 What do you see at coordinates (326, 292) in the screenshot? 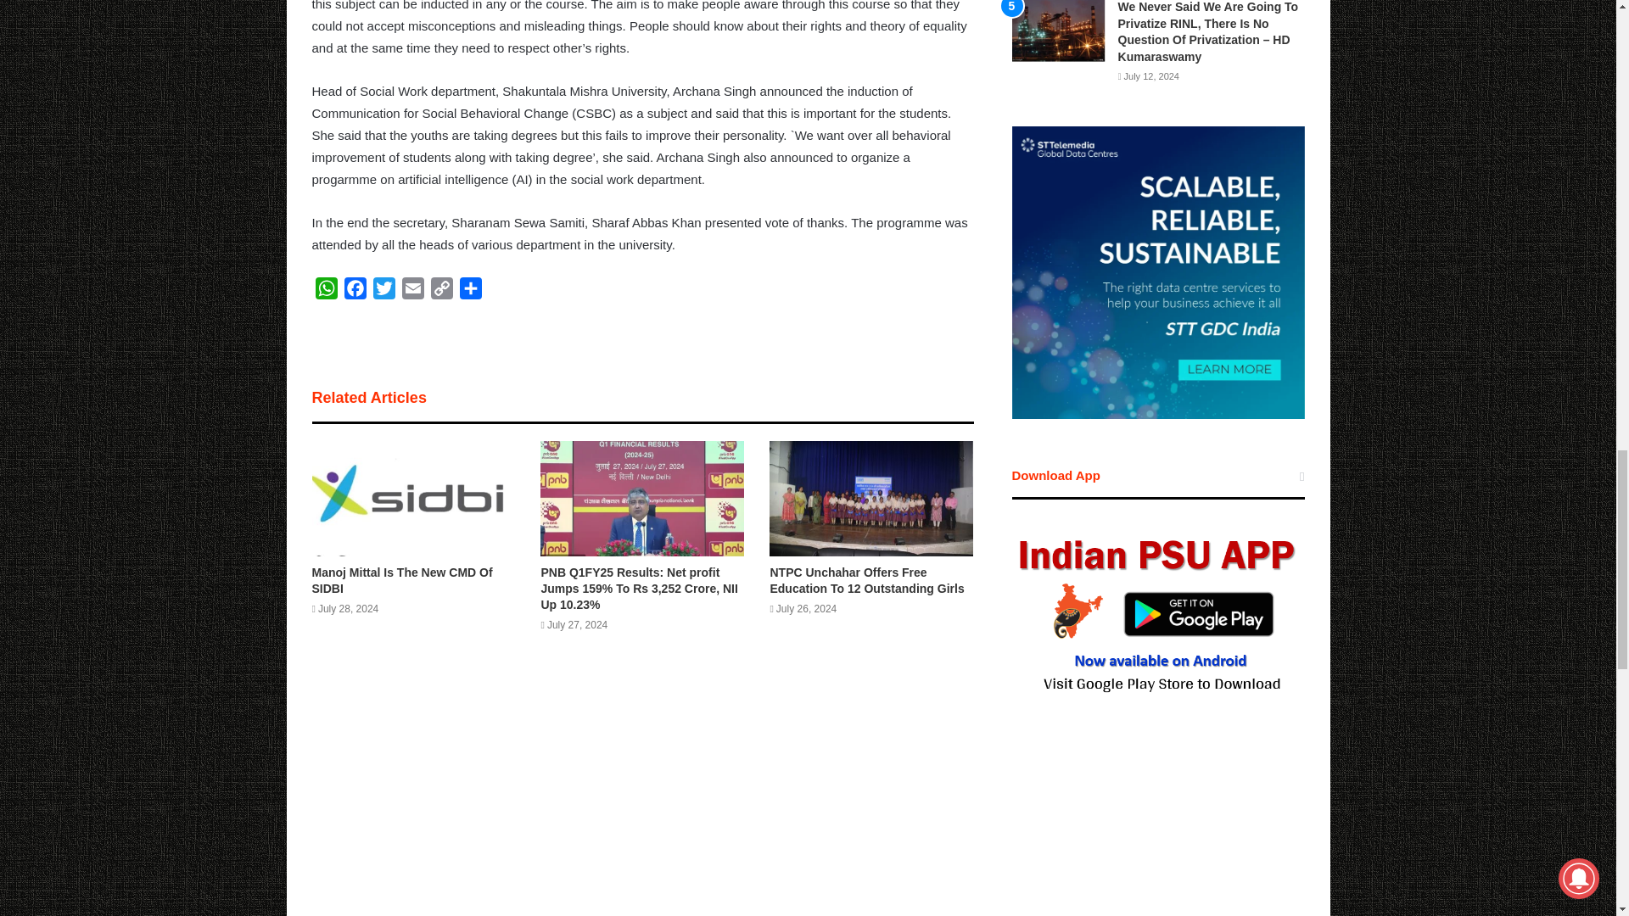
I see `WhatsApp` at bounding box center [326, 292].